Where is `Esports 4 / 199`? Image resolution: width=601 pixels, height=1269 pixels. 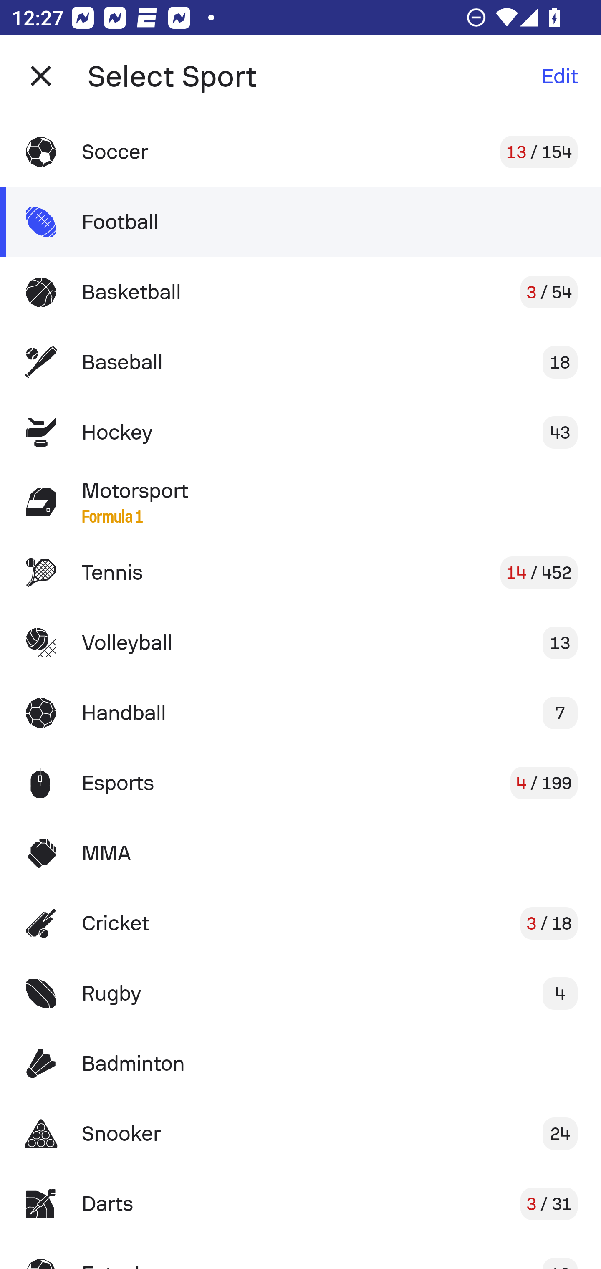 Esports 4 / 199 is located at coordinates (300, 783).